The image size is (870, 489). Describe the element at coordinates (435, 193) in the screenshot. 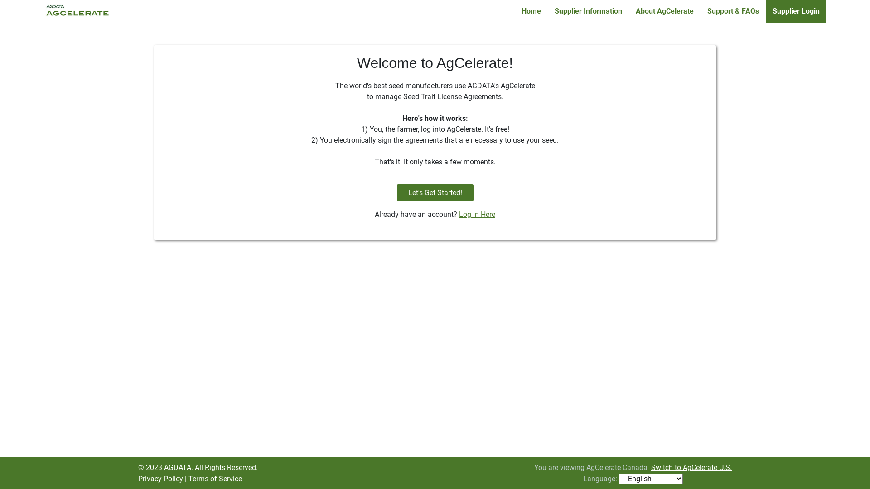

I see `Let's Get Started!` at that location.